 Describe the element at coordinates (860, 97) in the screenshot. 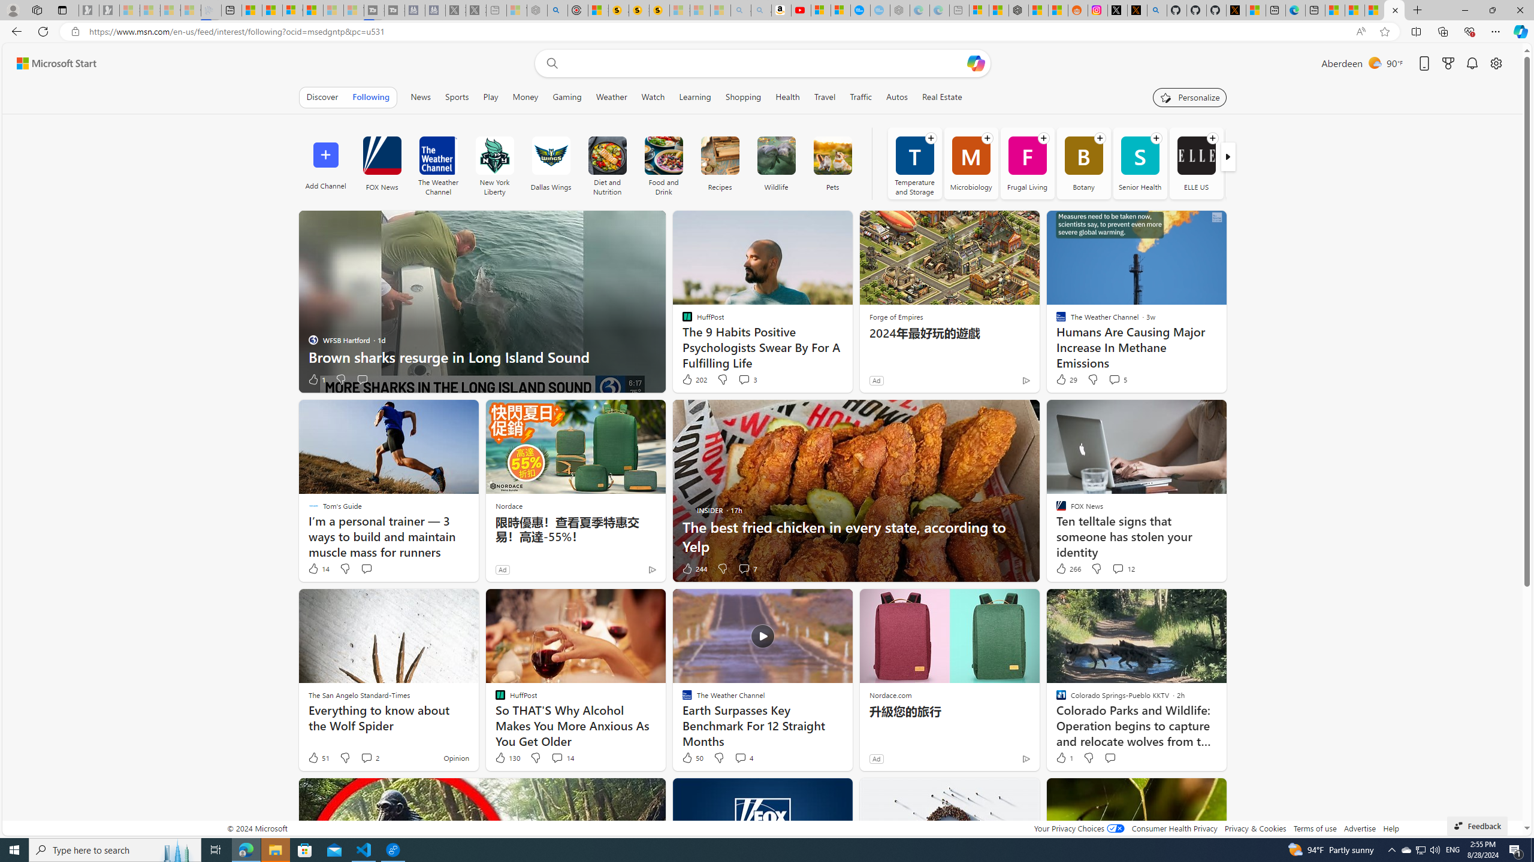

I see `Traffic` at that location.